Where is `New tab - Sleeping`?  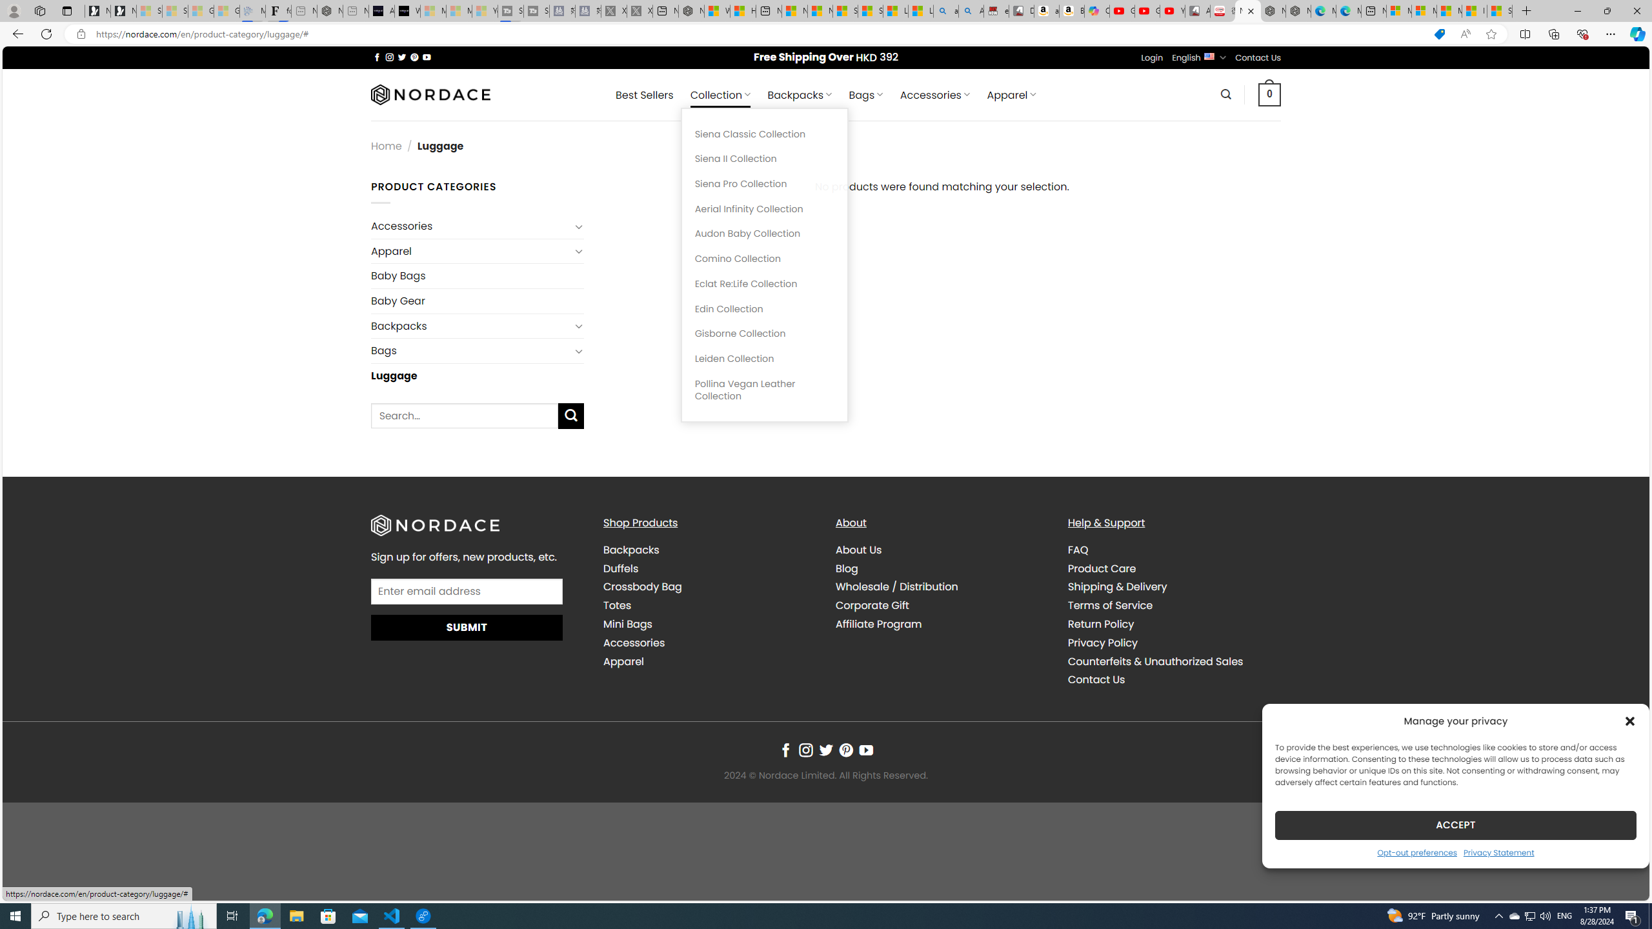 New tab - Sleeping is located at coordinates (356, 11).